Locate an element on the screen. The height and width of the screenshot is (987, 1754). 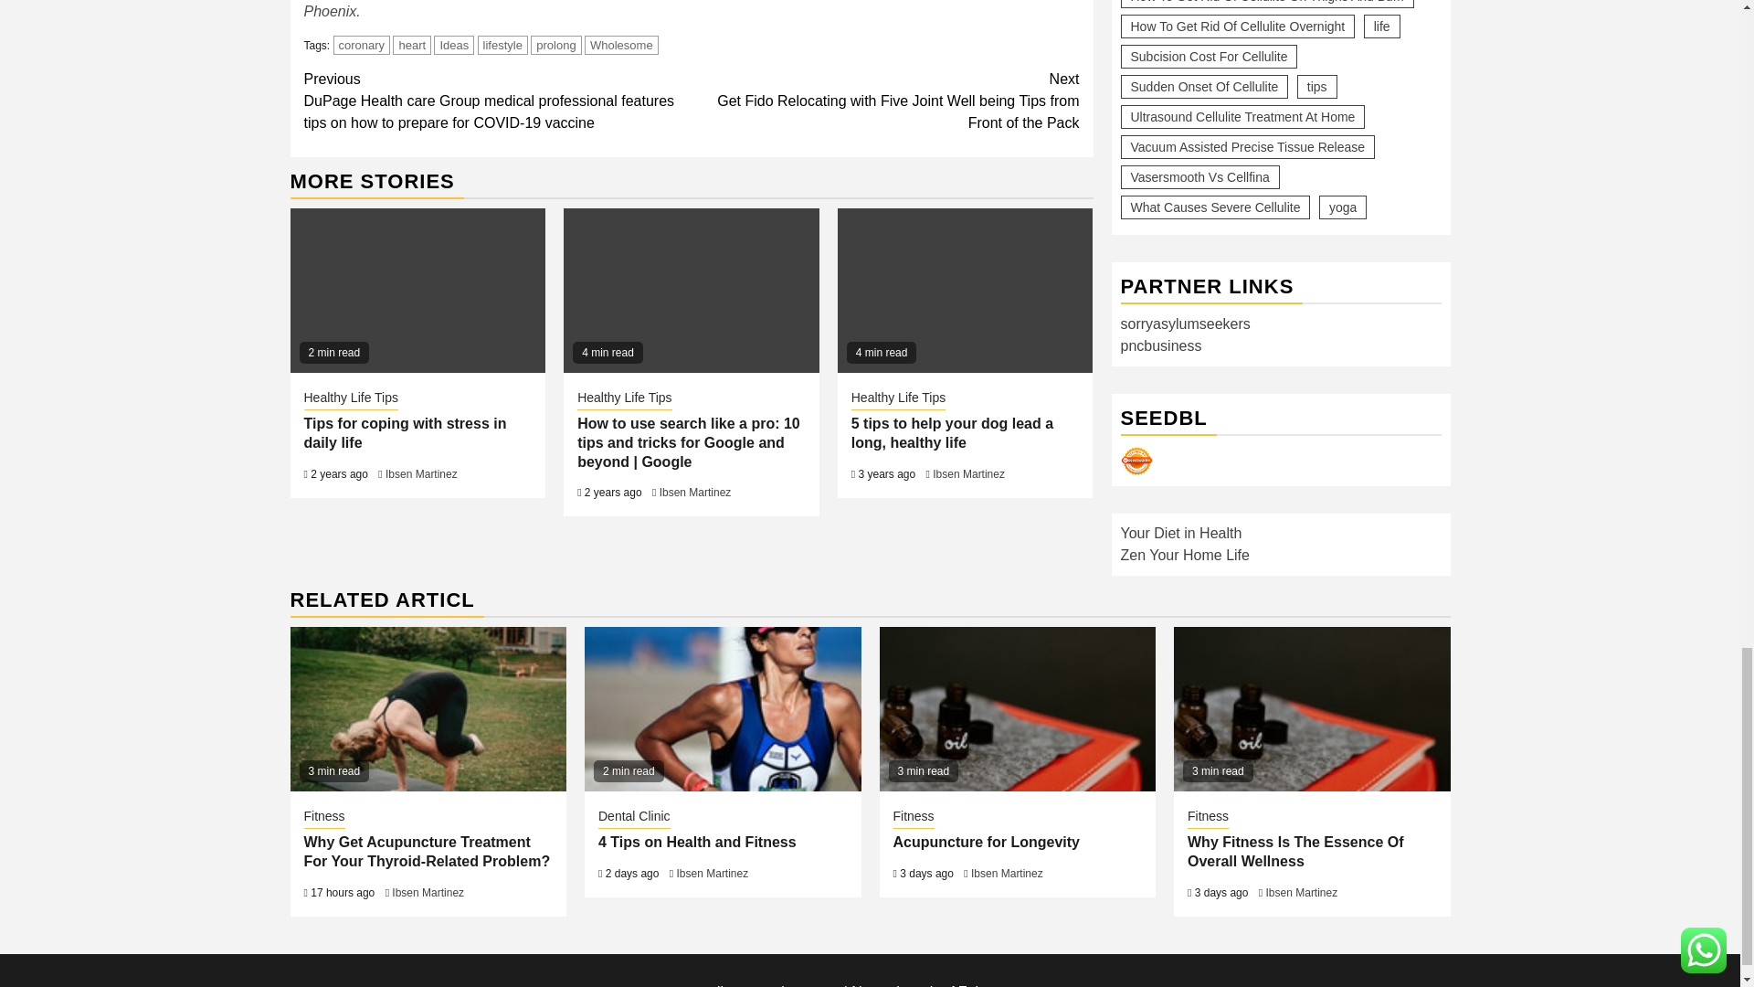
Seedbacklink is located at coordinates (1136, 461).